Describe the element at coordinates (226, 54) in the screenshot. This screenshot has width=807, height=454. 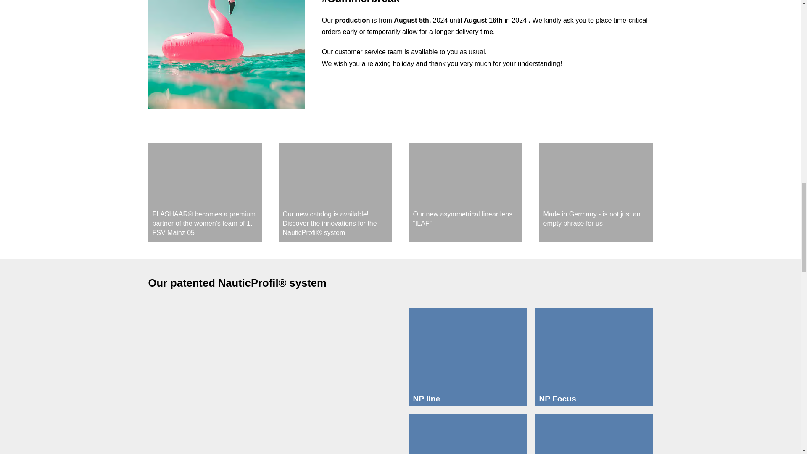
I see `Home 7` at that location.